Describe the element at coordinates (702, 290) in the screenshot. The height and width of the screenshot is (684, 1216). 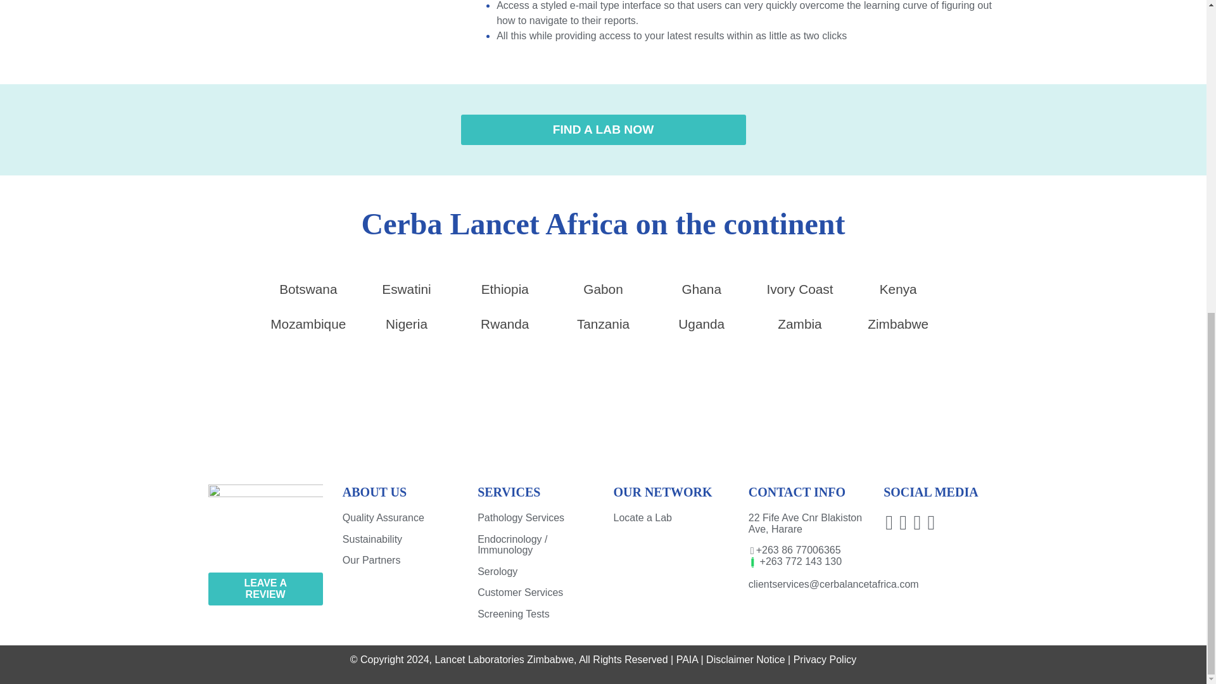
I see `Ghana` at that location.